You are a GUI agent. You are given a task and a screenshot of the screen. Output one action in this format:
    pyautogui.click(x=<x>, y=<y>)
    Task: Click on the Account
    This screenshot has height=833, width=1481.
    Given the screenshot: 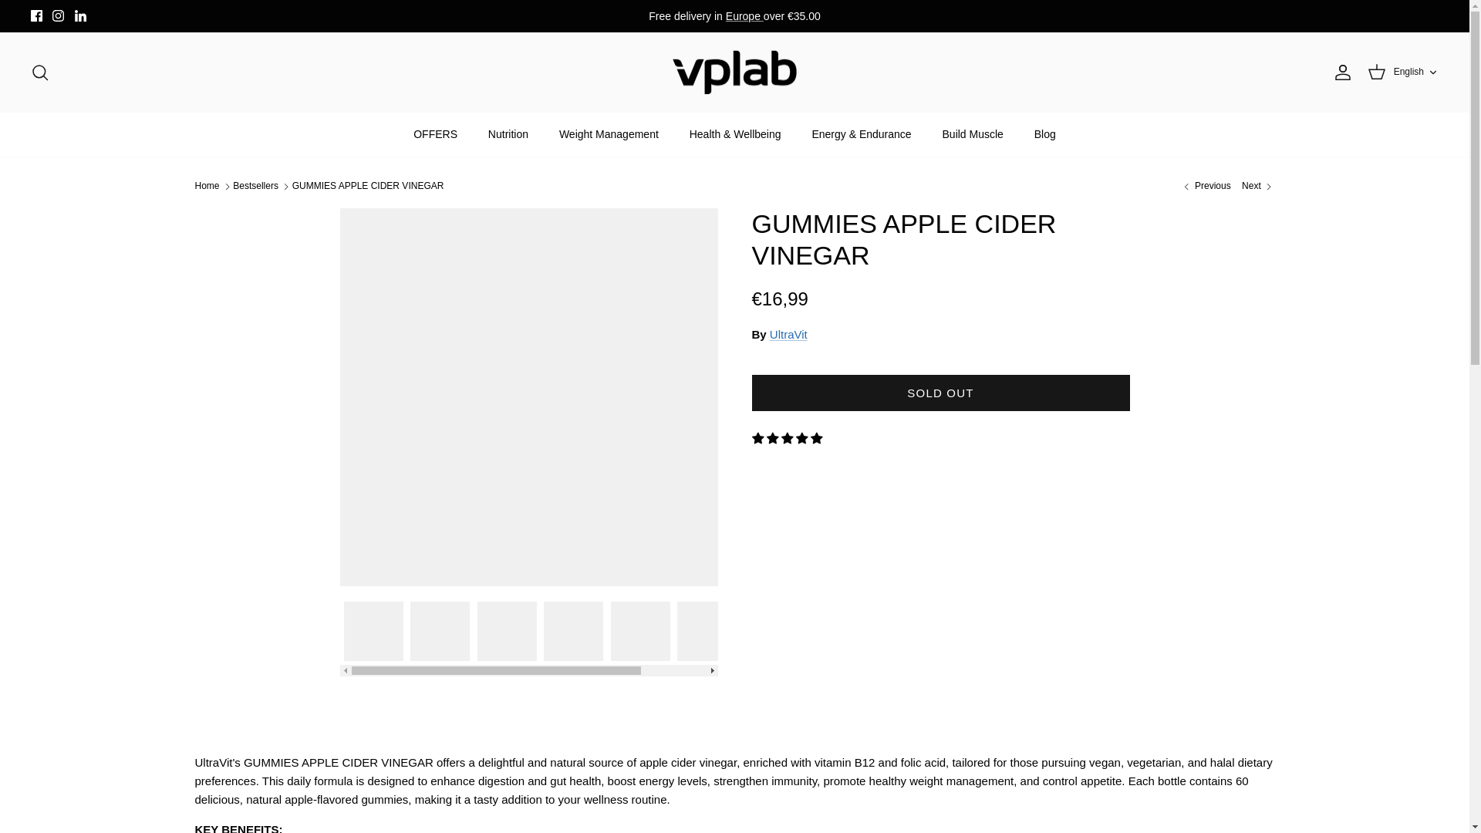 What is the action you would take?
    pyautogui.click(x=57, y=15)
    